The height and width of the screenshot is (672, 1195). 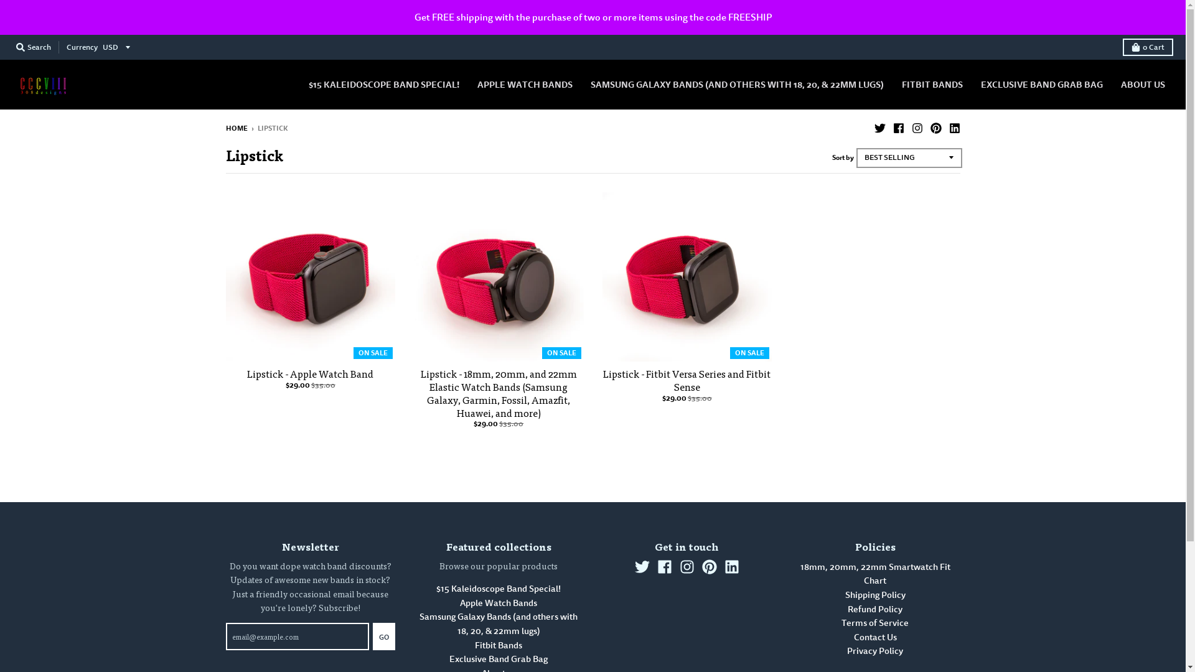 I want to click on ABOUT US, so click(x=1143, y=85).